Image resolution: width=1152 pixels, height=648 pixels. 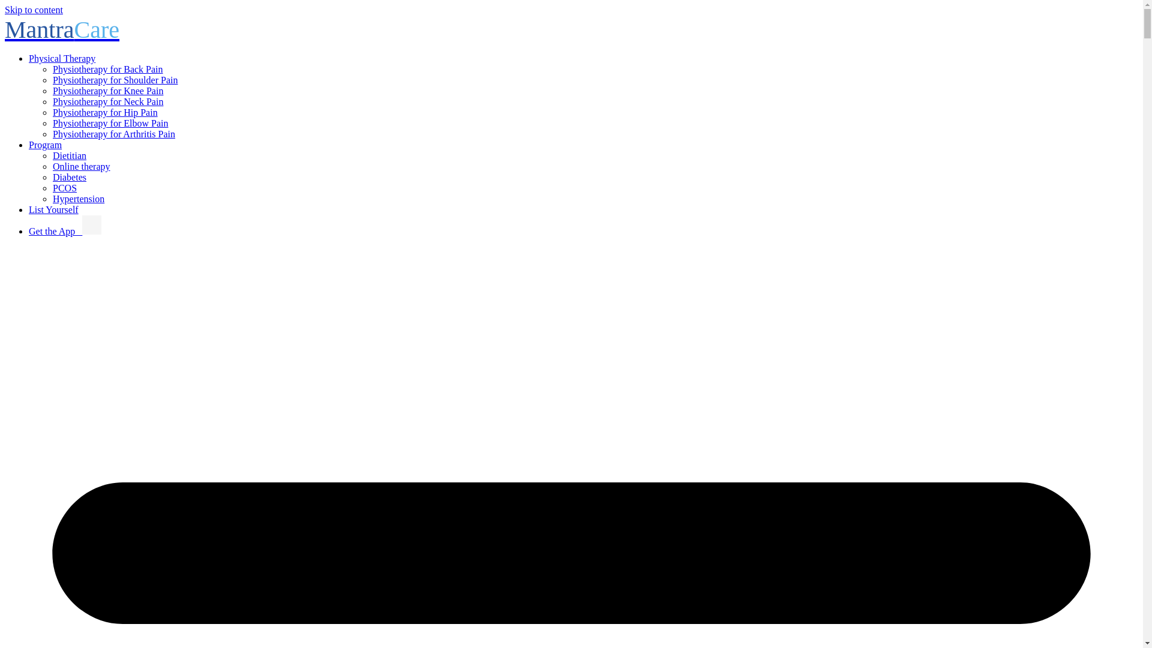 I want to click on List Yourself, so click(x=53, y=209).